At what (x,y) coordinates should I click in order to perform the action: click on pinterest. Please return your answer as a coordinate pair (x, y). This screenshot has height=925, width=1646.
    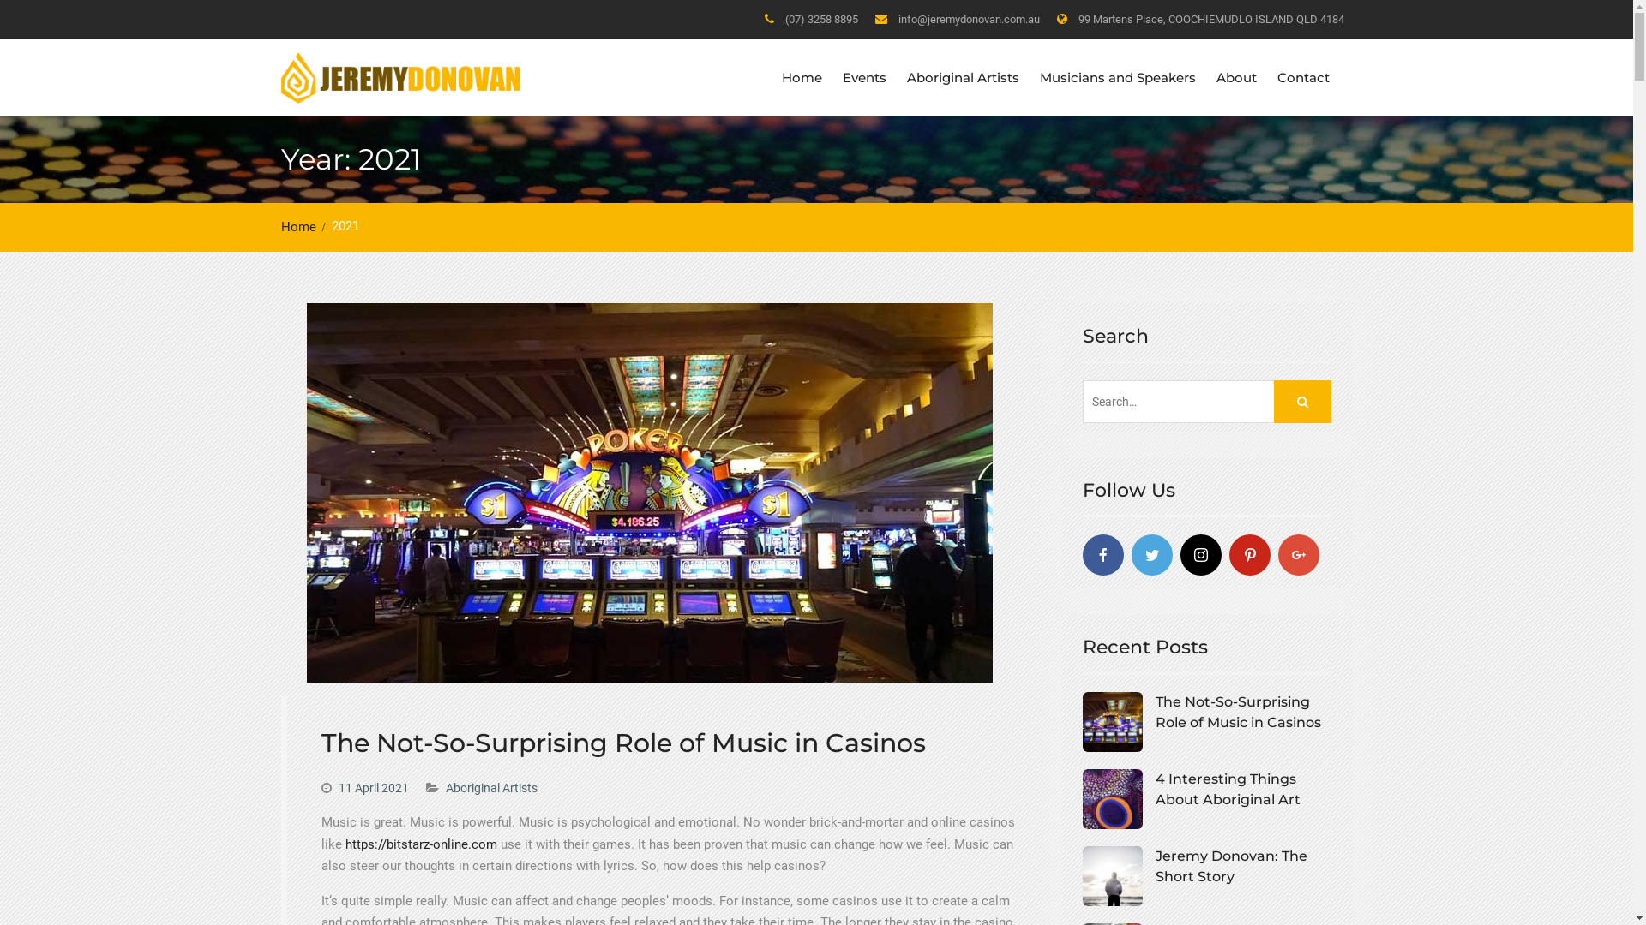
    Looking at the image, I should click on (1250, 555).